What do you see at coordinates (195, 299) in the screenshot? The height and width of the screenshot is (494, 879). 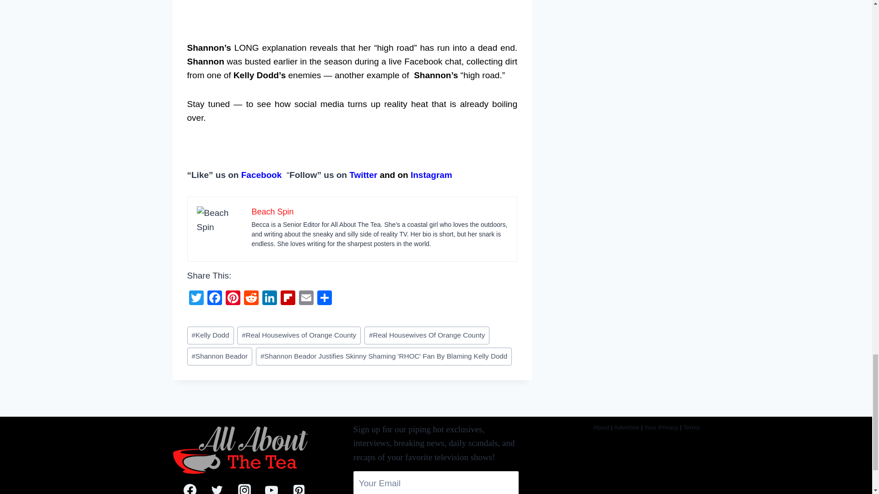 I see `Twitter` at bounding box center [195, 299].